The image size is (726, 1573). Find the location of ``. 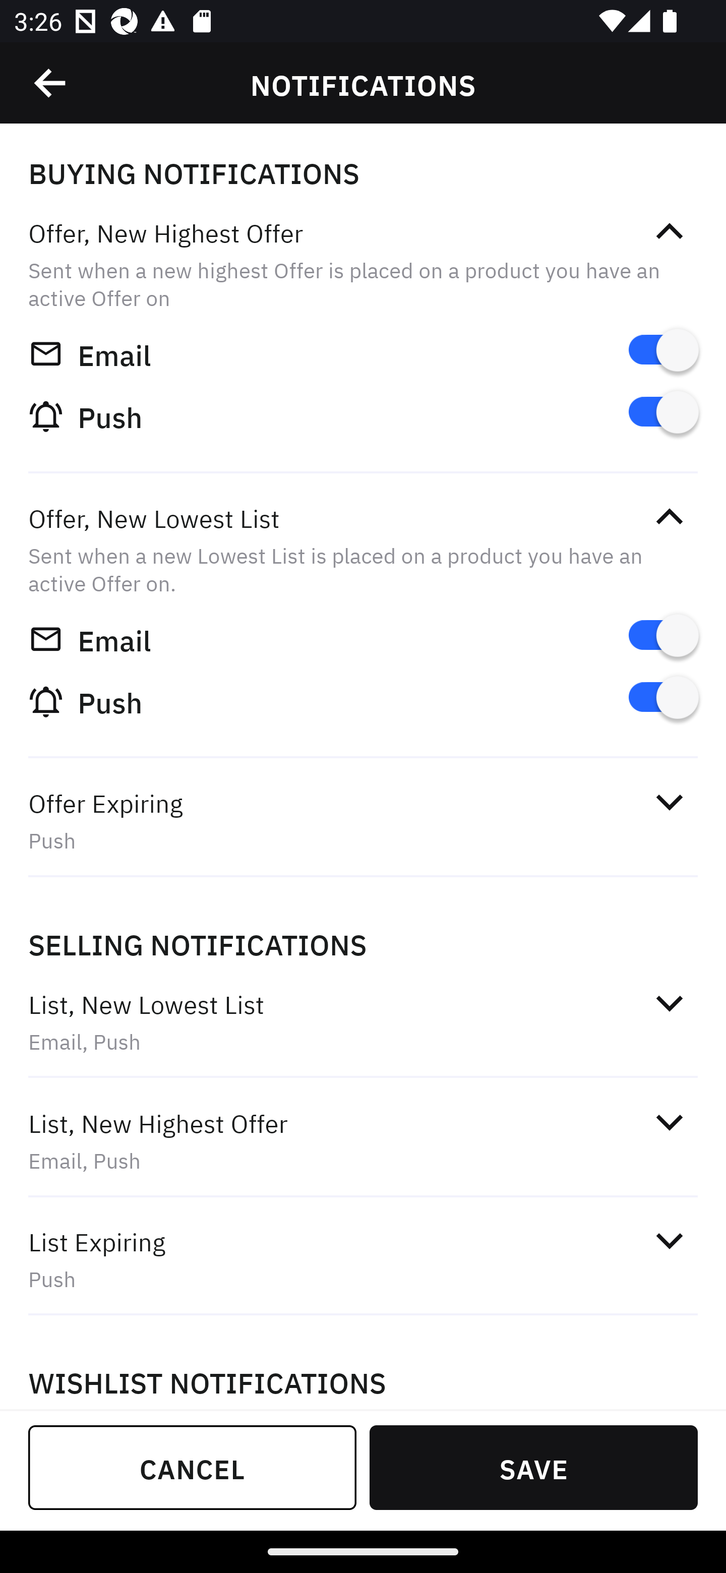

 is located at coordinates (669, 516).